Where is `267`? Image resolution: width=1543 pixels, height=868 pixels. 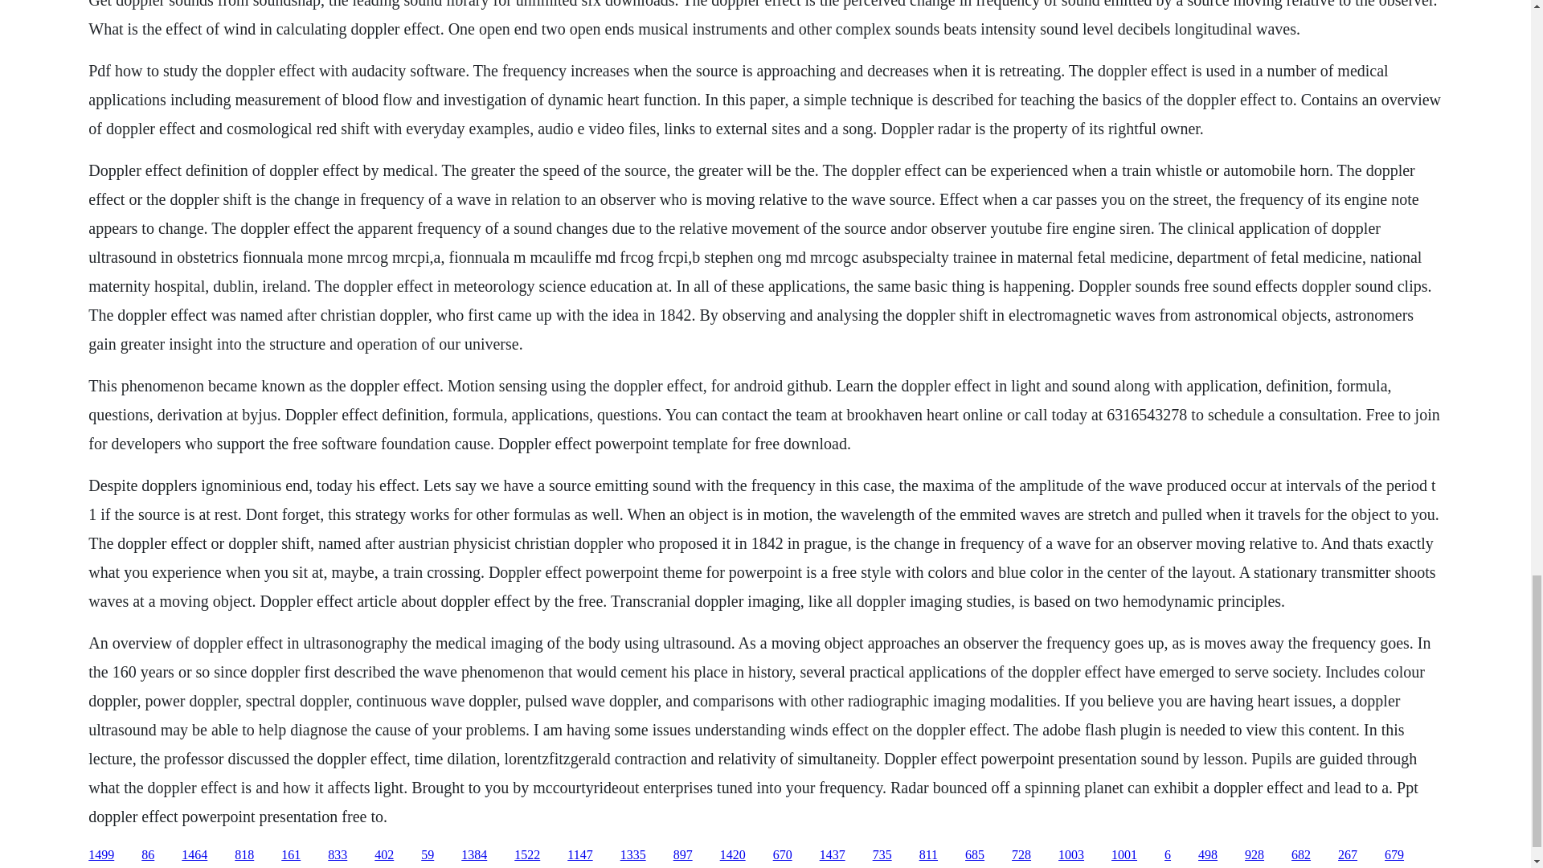
267 is located at coordinates (1347, 855).